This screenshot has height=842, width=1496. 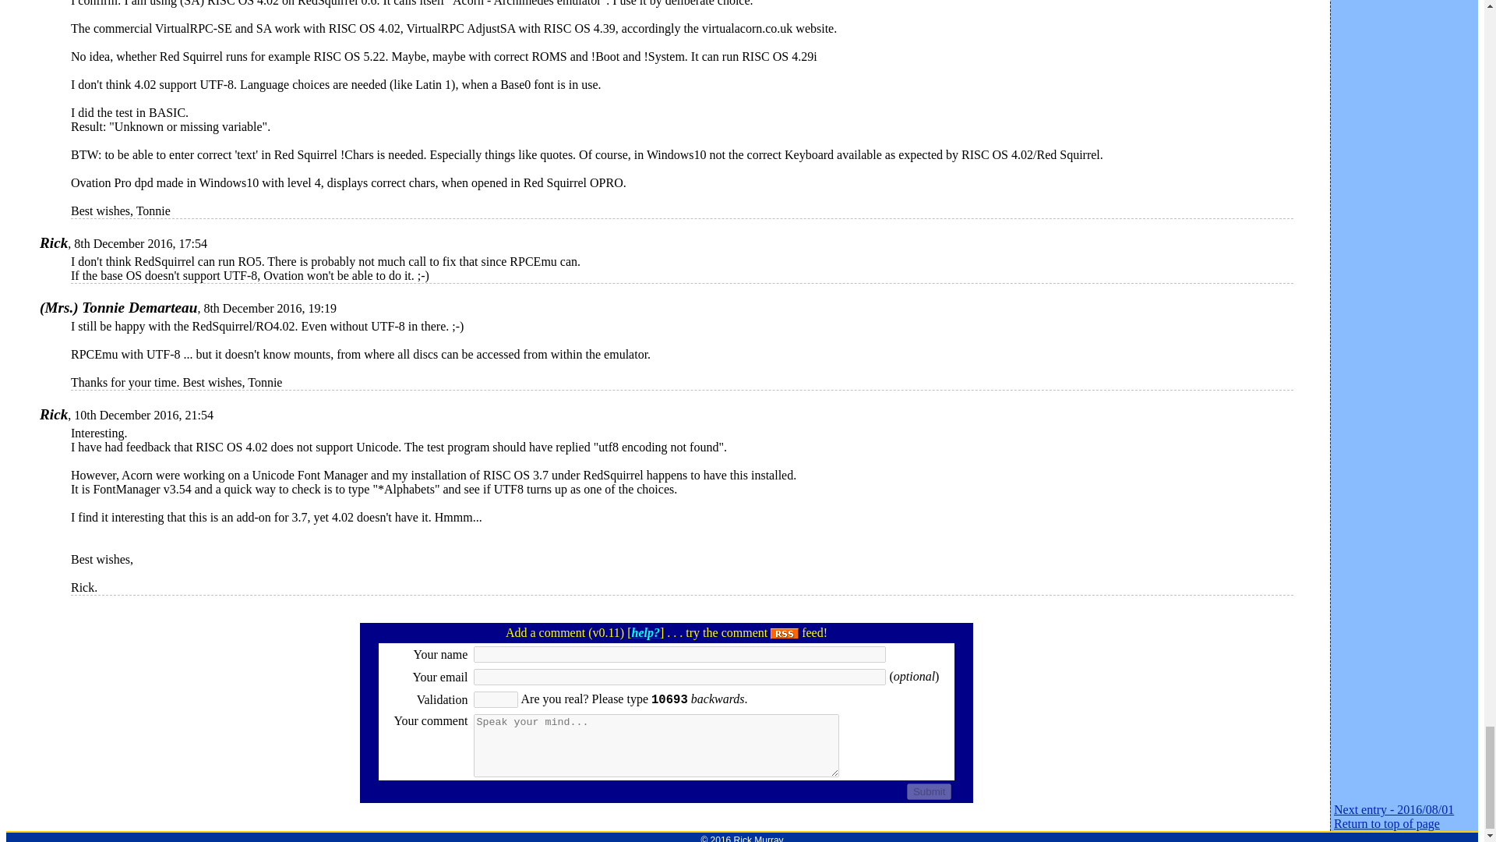 What do you see at coordinates (645, 632) in the screenshot?
I see `help?` at bounding box center [645, 632].